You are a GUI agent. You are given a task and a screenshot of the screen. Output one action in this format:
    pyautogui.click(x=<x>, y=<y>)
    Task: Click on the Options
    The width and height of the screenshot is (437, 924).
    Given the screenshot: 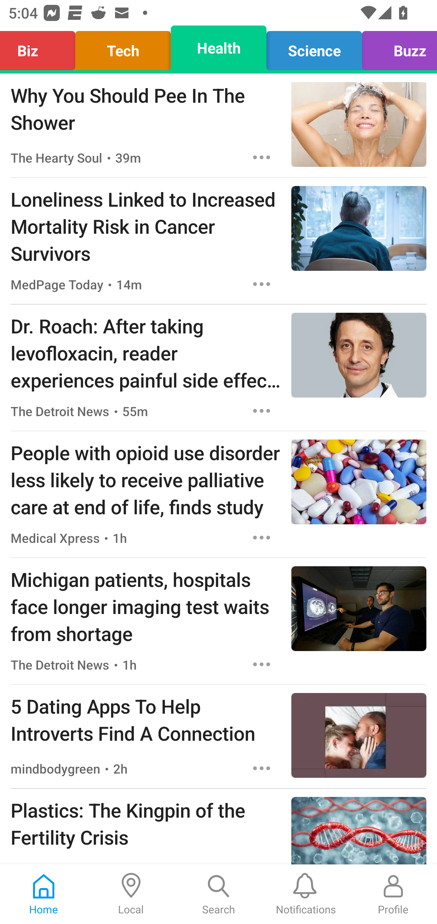 What is the action you would take?
    pyautogui.click(x=262, y=768)
    